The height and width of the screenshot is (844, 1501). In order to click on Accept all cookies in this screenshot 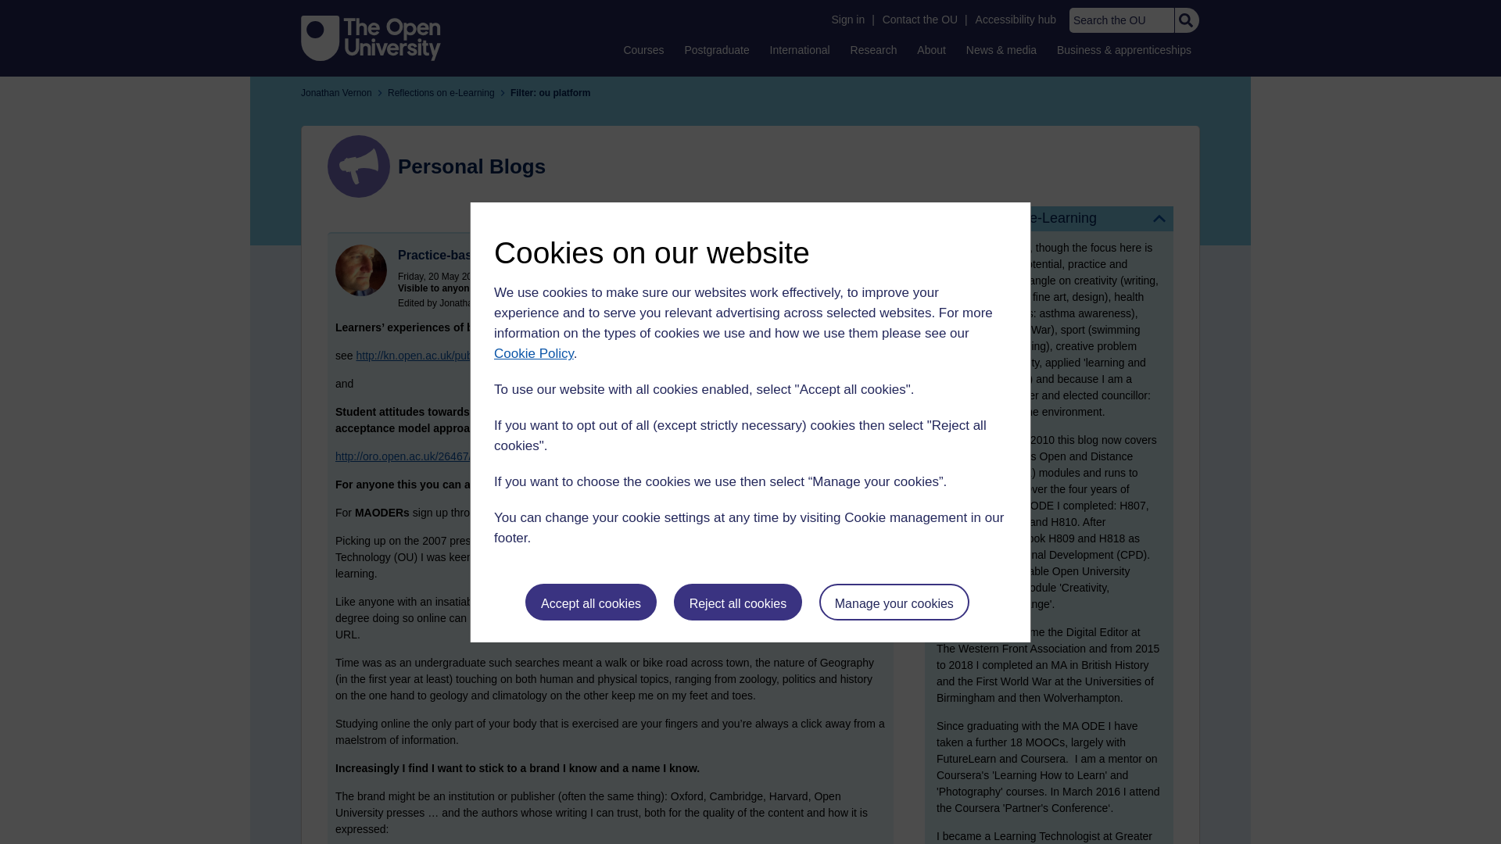, I will do `click(591, 602)`.